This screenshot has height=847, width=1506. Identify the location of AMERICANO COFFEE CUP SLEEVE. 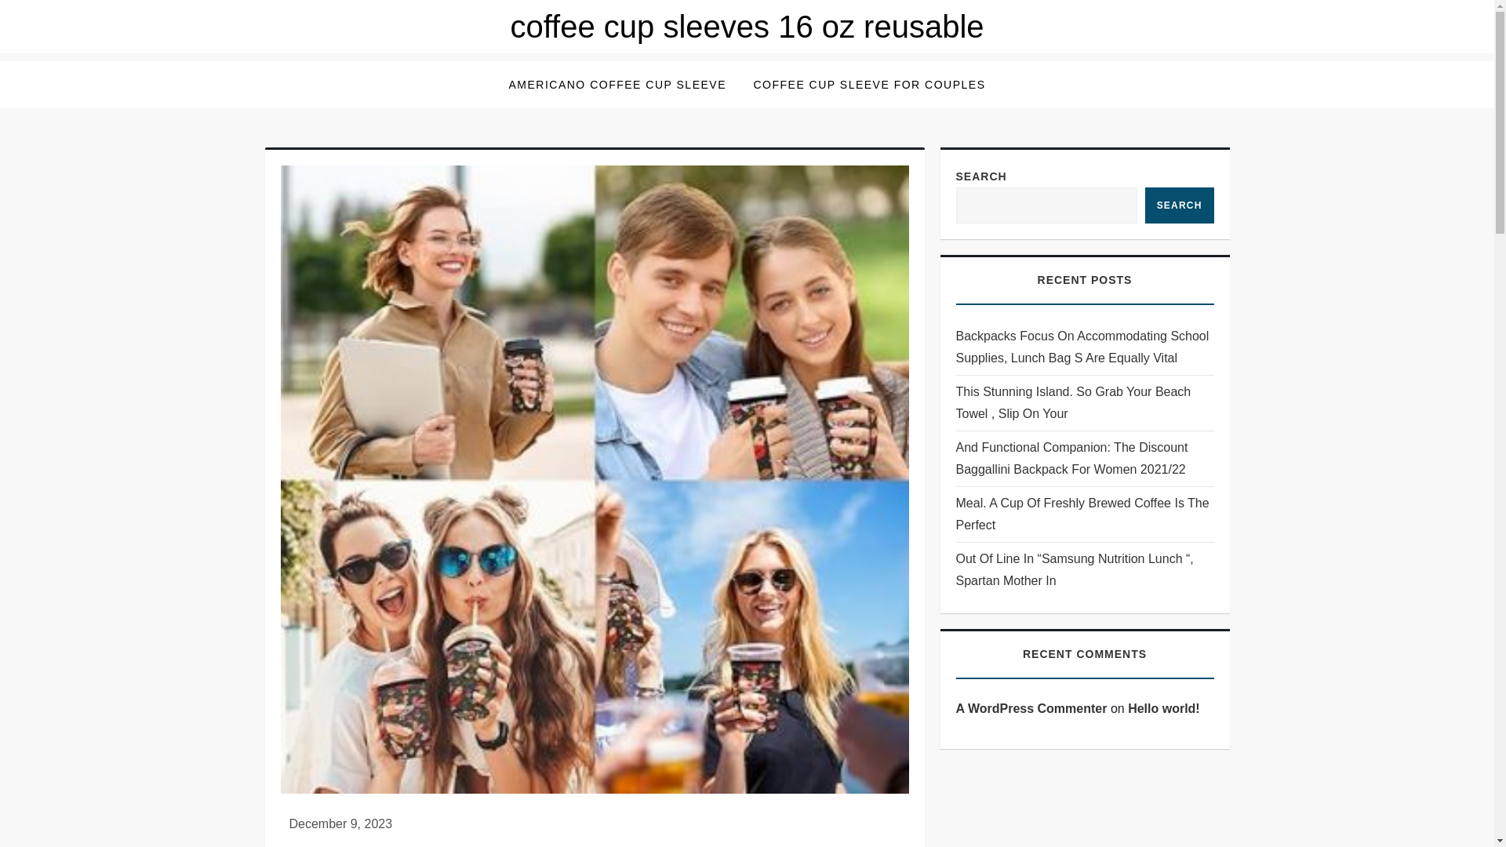
(617, 85).